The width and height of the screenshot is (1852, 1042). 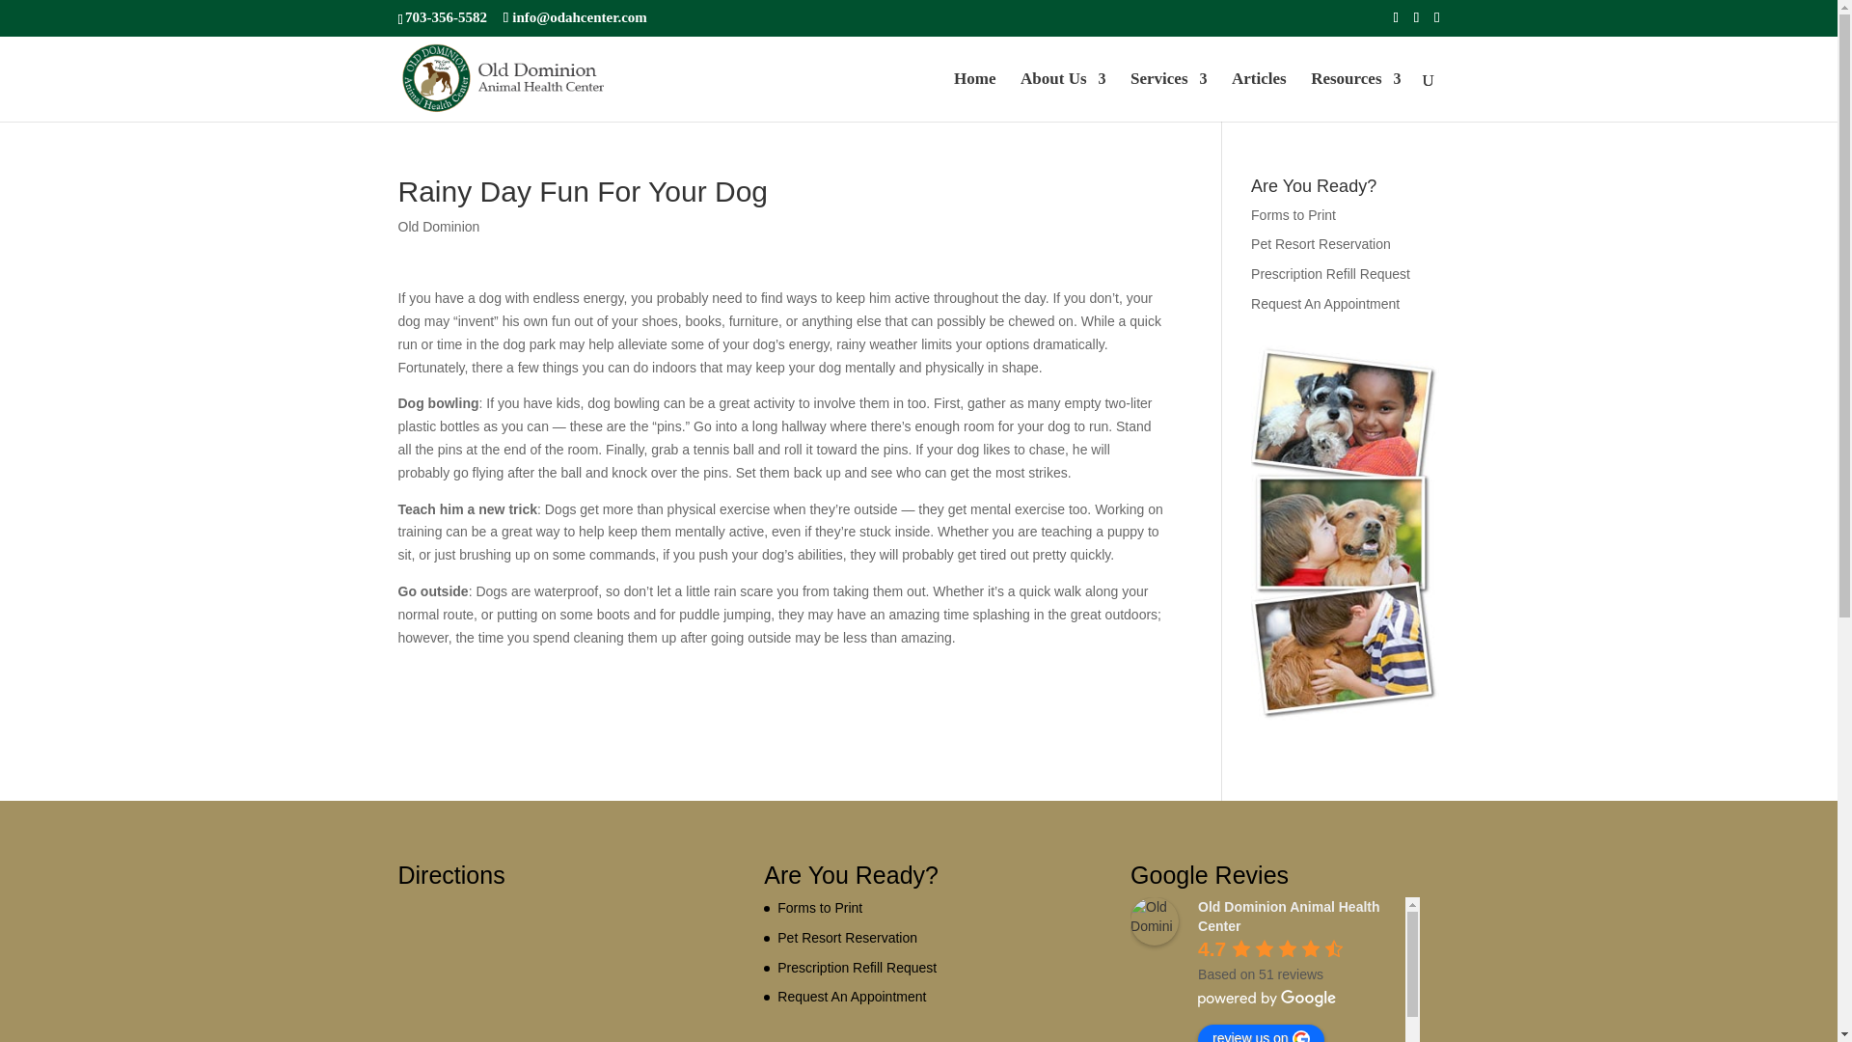 What do you see at coordinates (1063, 96) in the screenshot?
I see `About Us` at bounding box center [1063, 96].